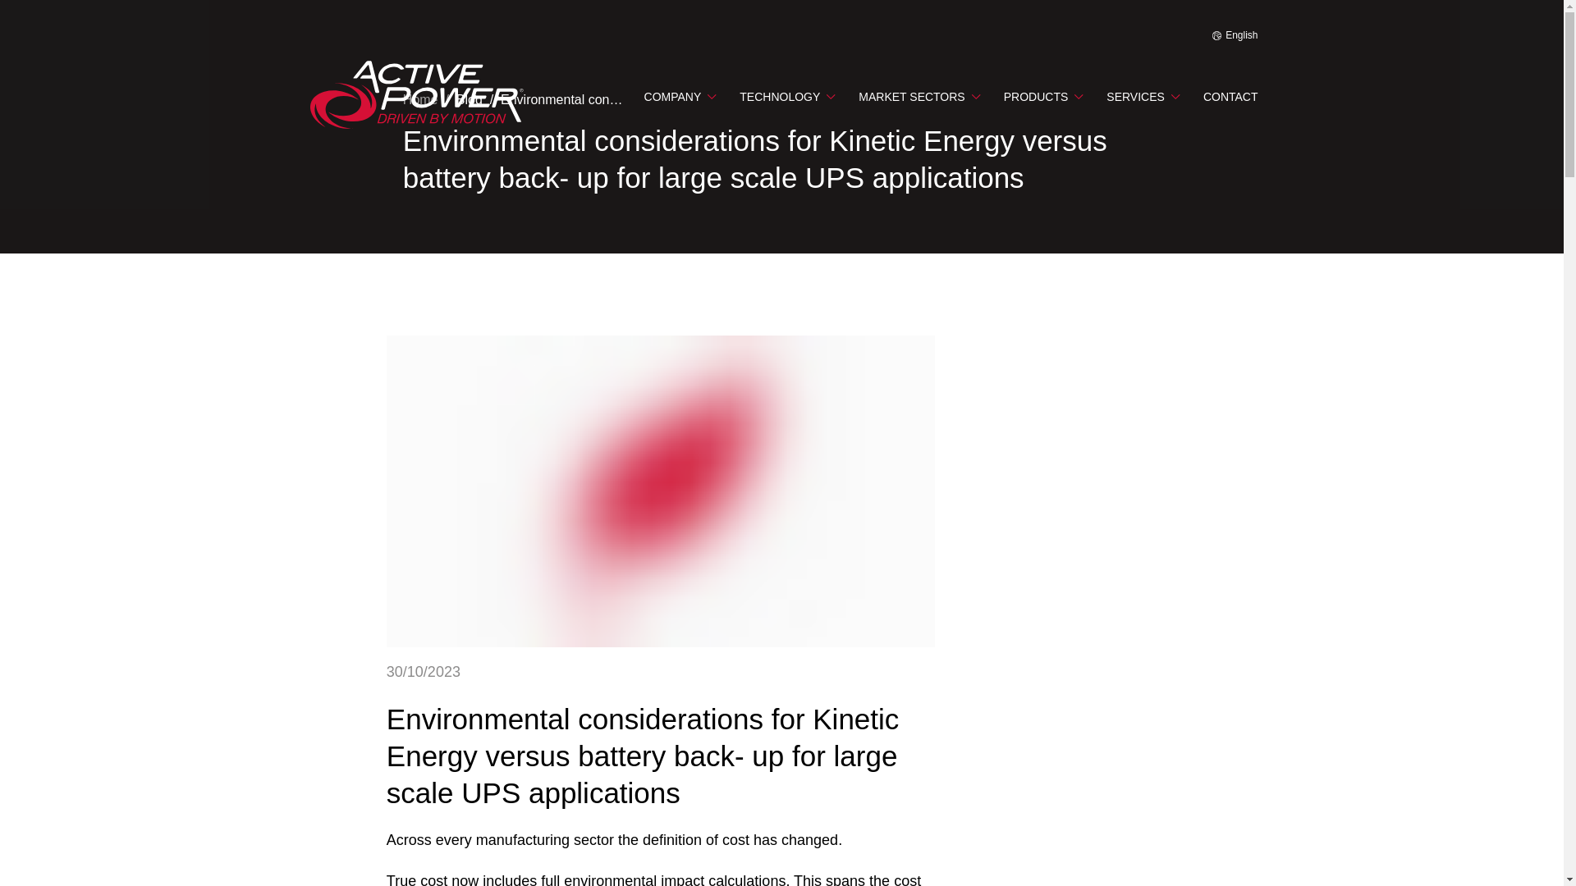 This screenshot has height=886, width=1576. I want to click on PRODUCTS, so click(1043, 95).